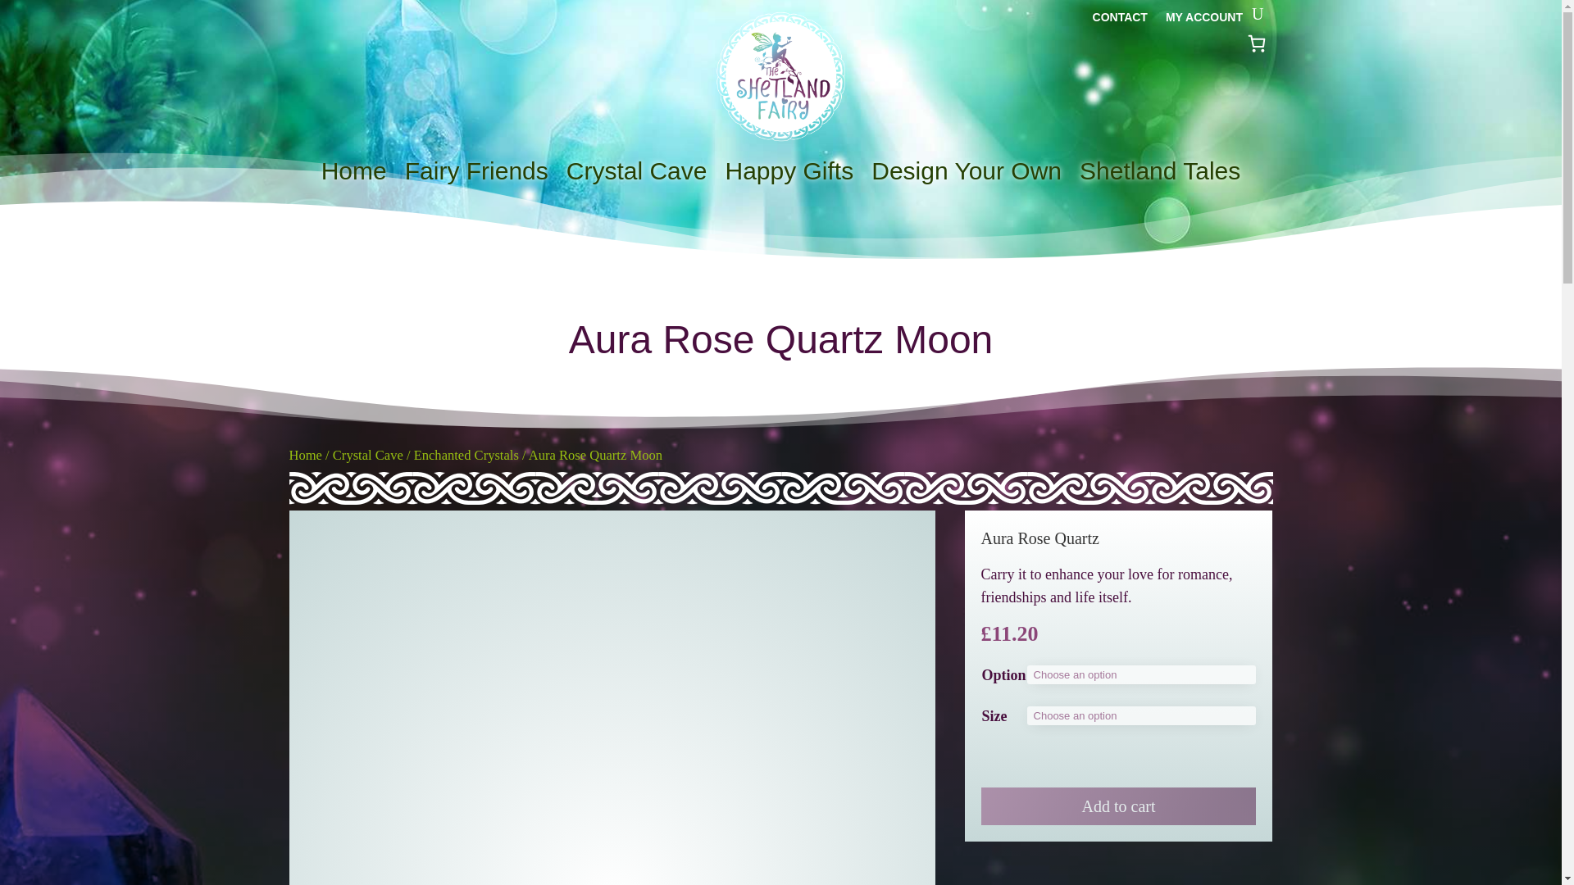 The height and width of the screenshot is (885, 1574). I want to click on Fairy Friends, so click(475, 174).